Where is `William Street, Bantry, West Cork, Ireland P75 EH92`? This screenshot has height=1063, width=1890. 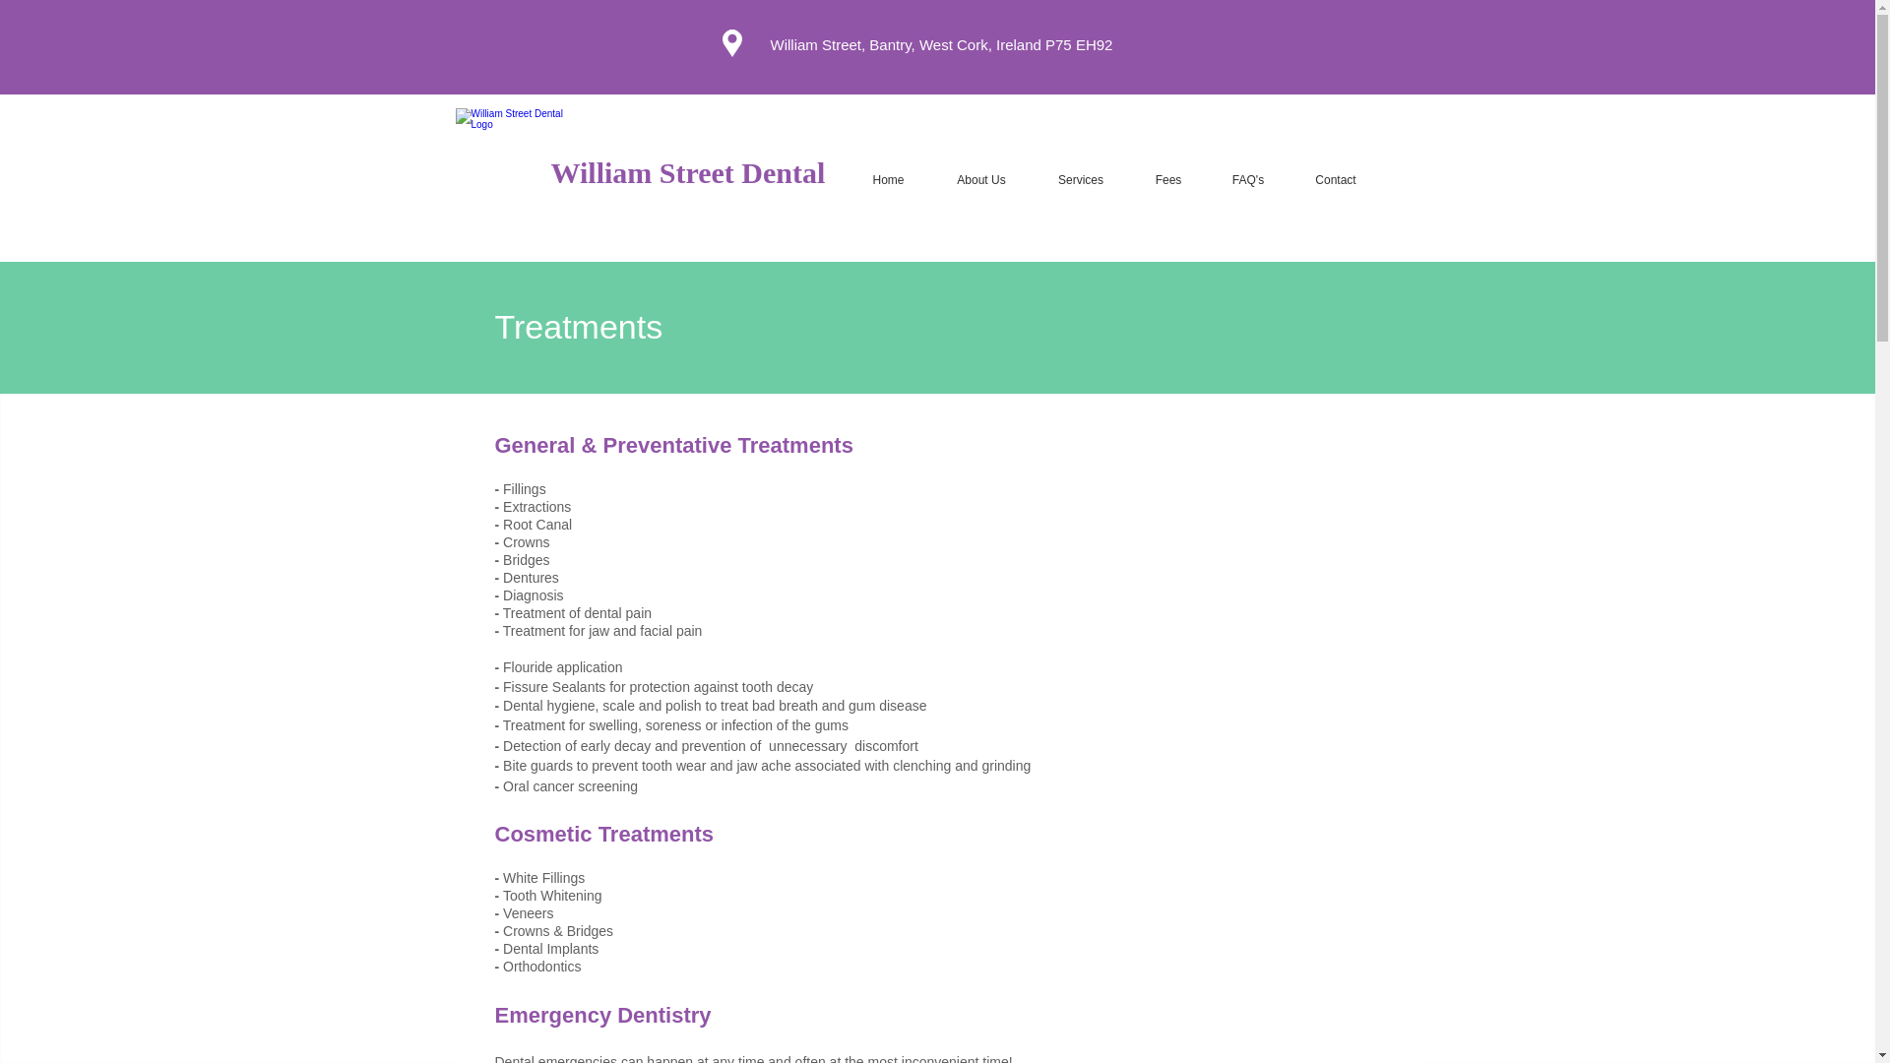 William Street, Bantry, West Cork, Ireland P75 EH92 is located at coordinates (941, 44).